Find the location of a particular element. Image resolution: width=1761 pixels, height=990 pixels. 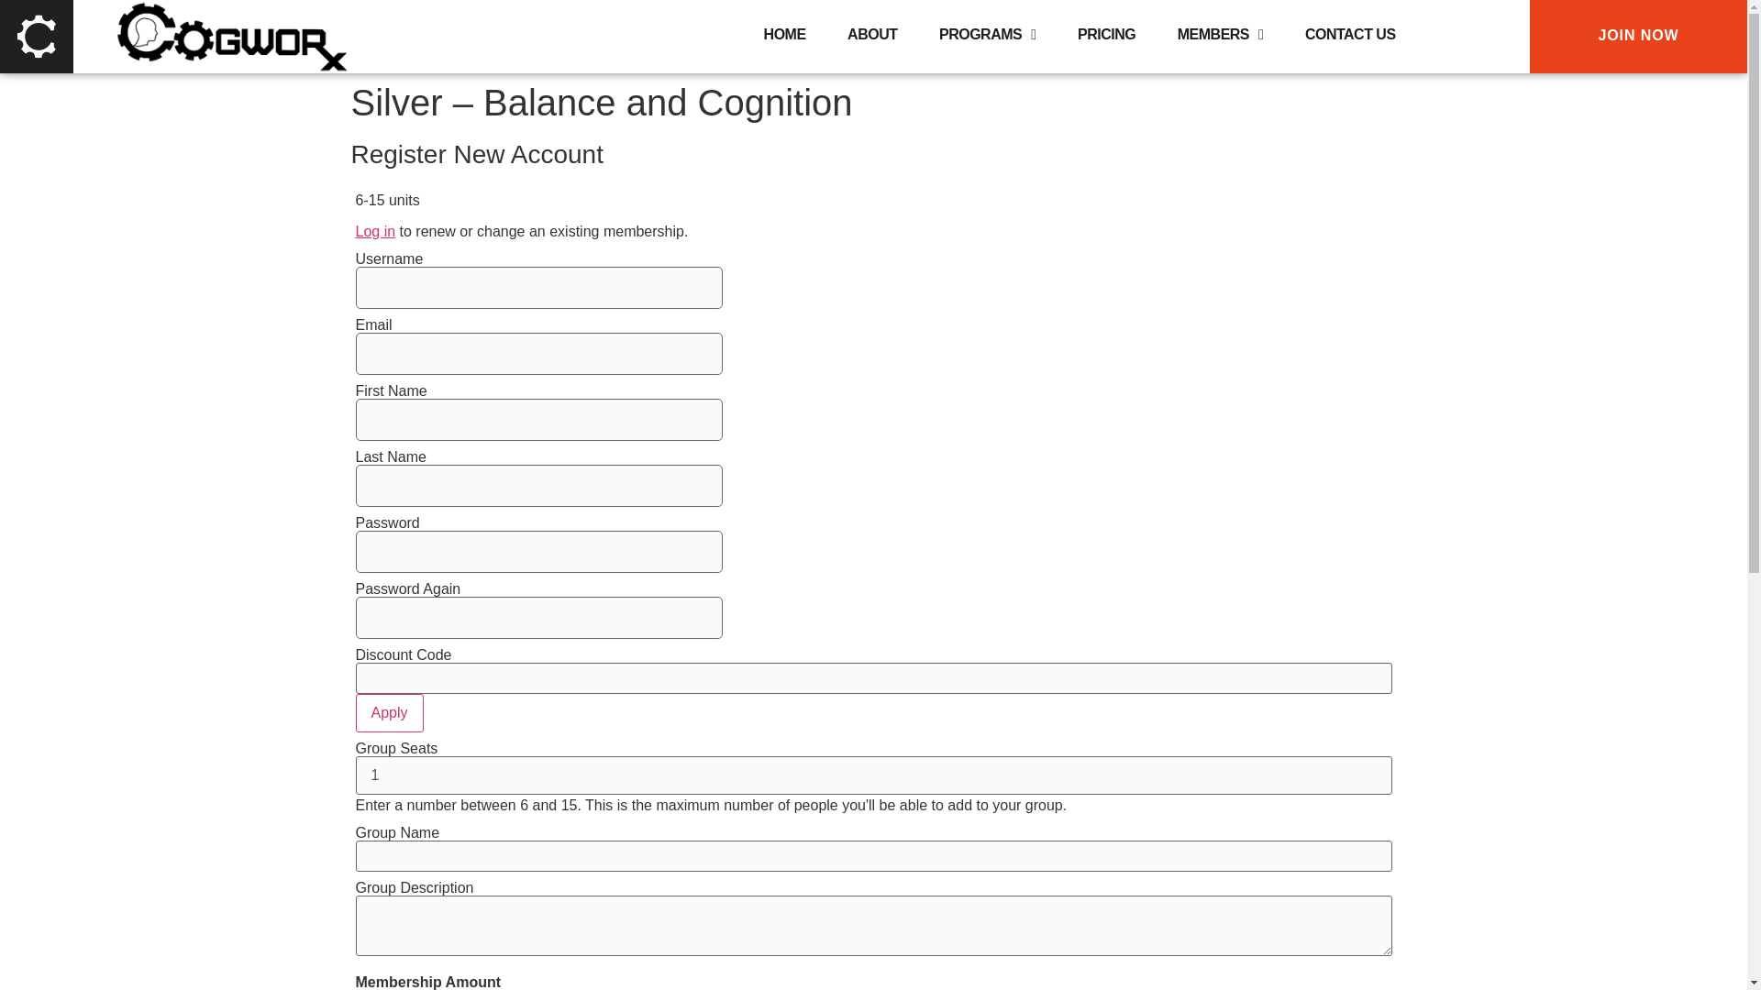

JOIN NOW is located at coordinates (1638, 37).